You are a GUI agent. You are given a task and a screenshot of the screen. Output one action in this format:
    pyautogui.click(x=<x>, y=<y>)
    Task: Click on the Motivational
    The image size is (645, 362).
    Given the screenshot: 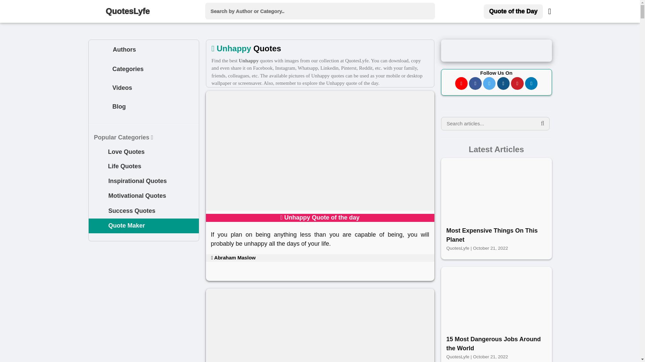 What is the action you would take?
    pyautogui.click(x=99, y=196)
    